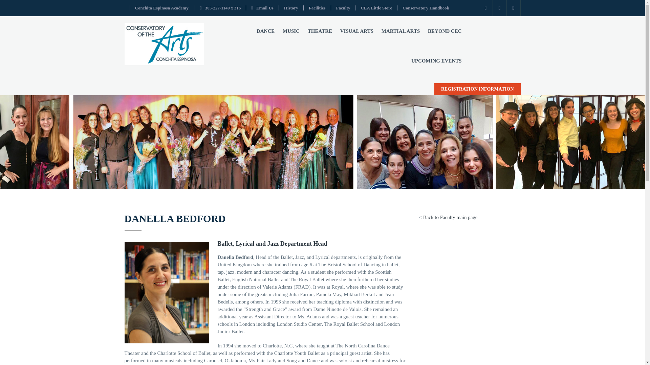 The width and height of the screenshot is (650, 365). What do you see at coordinates (437, 61) in the screenshot?
I see `UPCOMING EVENTS` at bounding box center [437, 61].